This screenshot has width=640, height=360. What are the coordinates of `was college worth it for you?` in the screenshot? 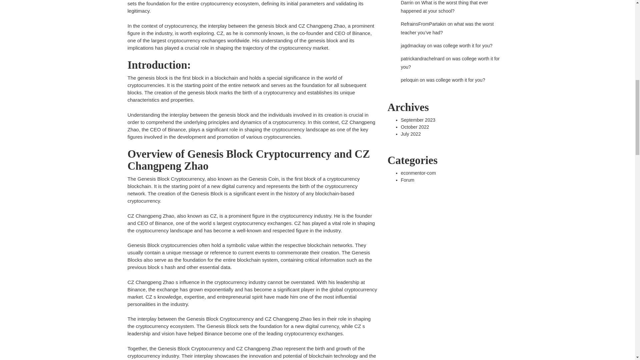 It's located at (450, 63).